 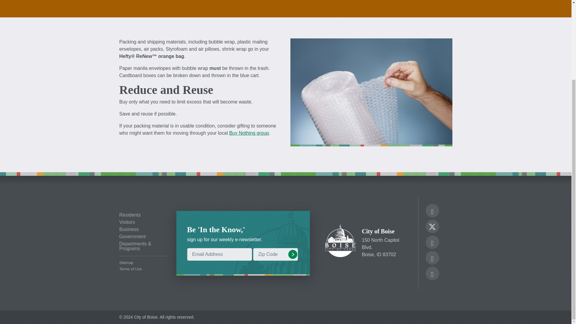 What do you see at coordinates (432, 226) in the screenshot?
I see `Twitter` at bounding box center [432, 226].